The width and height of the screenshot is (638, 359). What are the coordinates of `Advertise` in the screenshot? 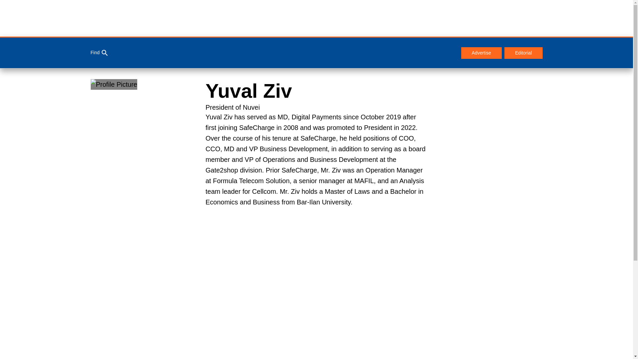 It's located at (481, 53).